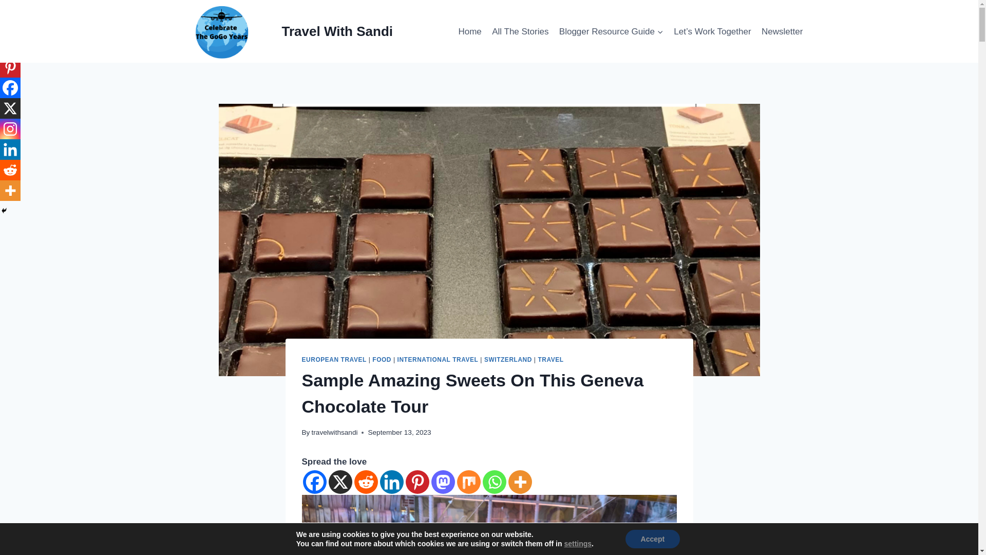  What do you see at coordinates (10, 88) in the screenshot?
I see `Facebook` at bounding box center [10, 88].